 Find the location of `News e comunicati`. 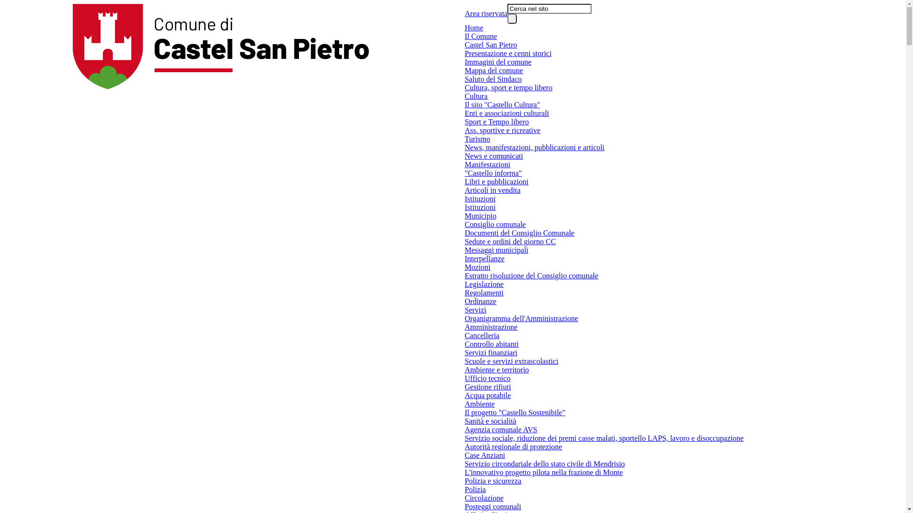

News e comunicati is located at coordinates (494, 156).